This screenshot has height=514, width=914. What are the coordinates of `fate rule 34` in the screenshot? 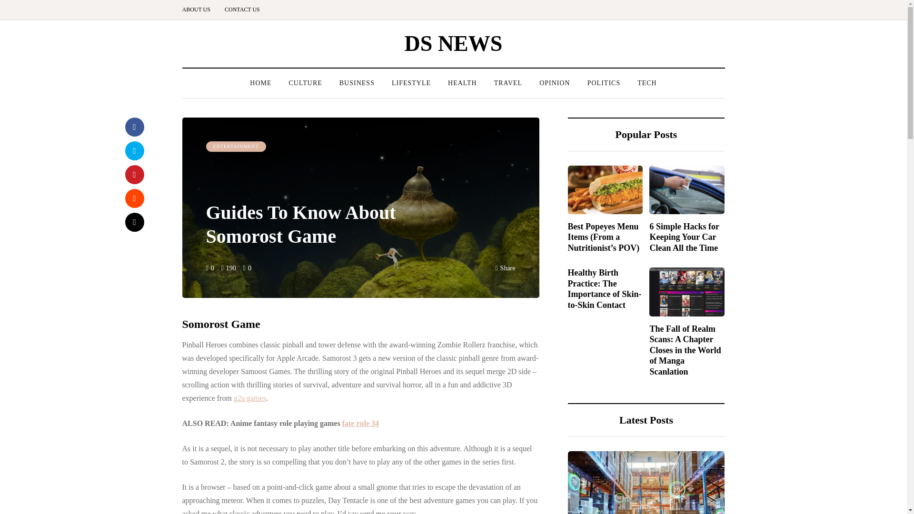 It's located at (360, 423).